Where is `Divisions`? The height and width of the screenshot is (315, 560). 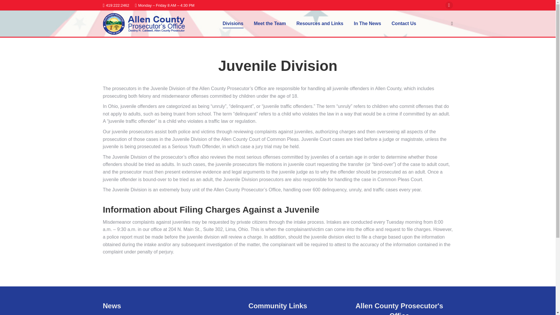
Divisions is located at coordinates (233, 24).